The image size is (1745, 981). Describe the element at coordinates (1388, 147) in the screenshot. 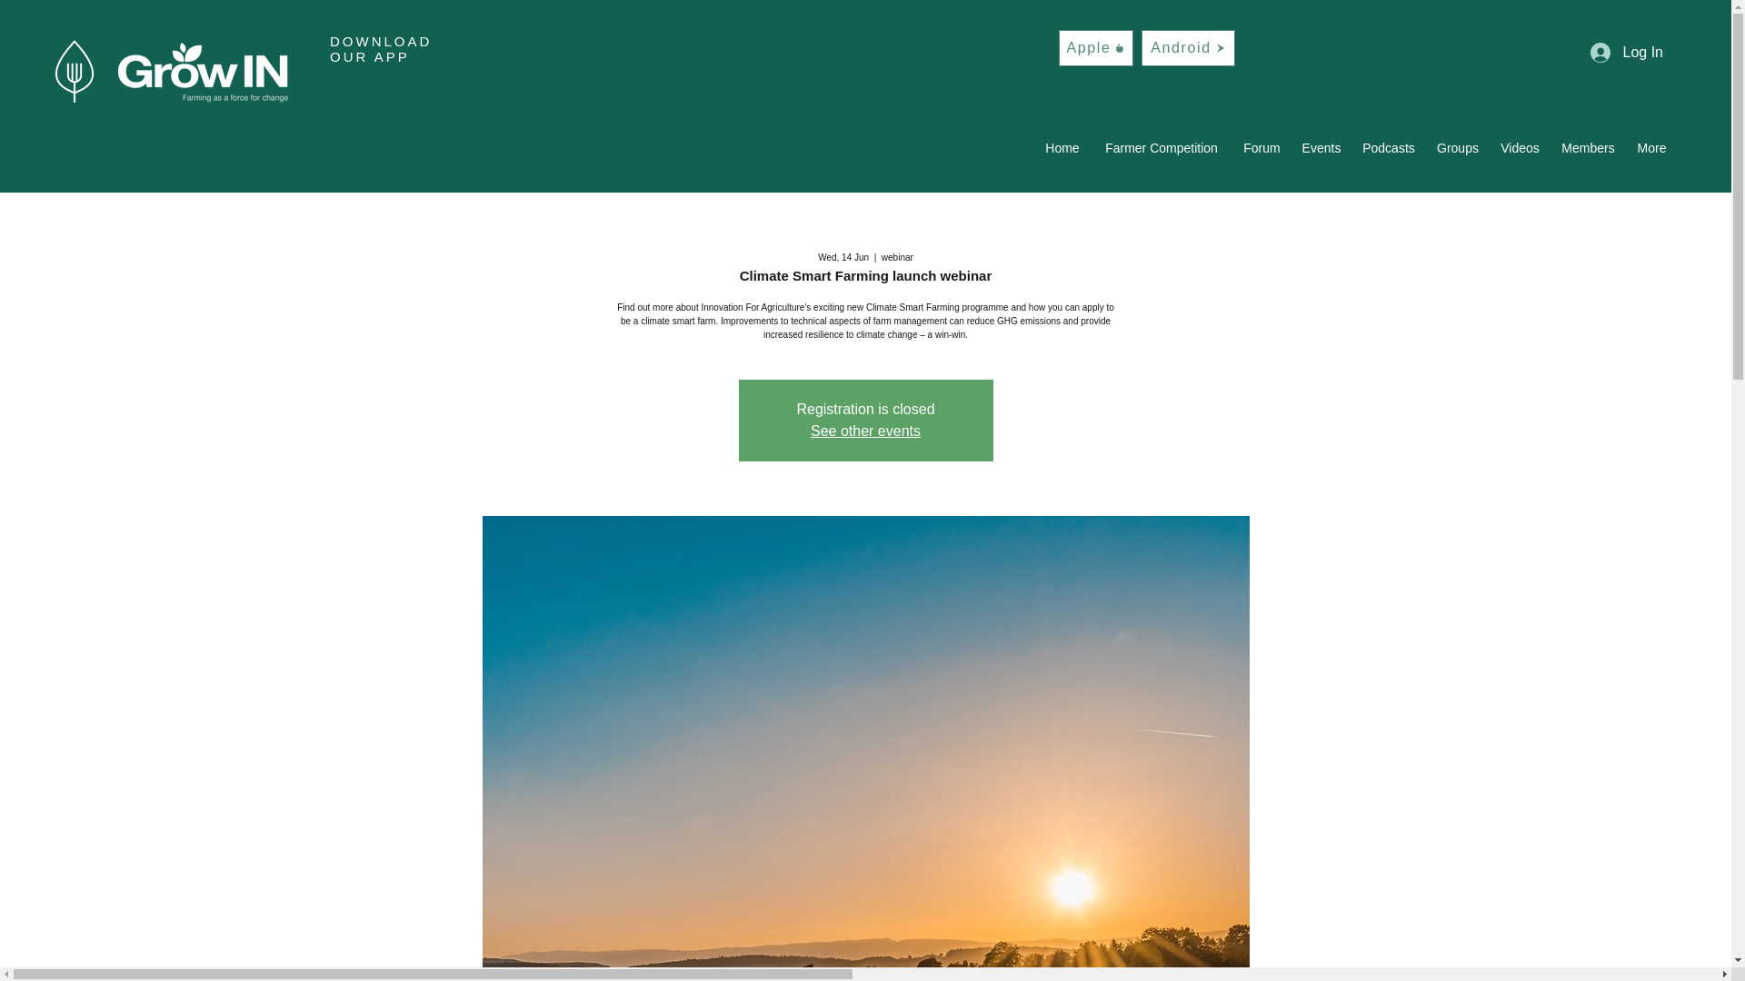

I see `Podcasts` at that location.